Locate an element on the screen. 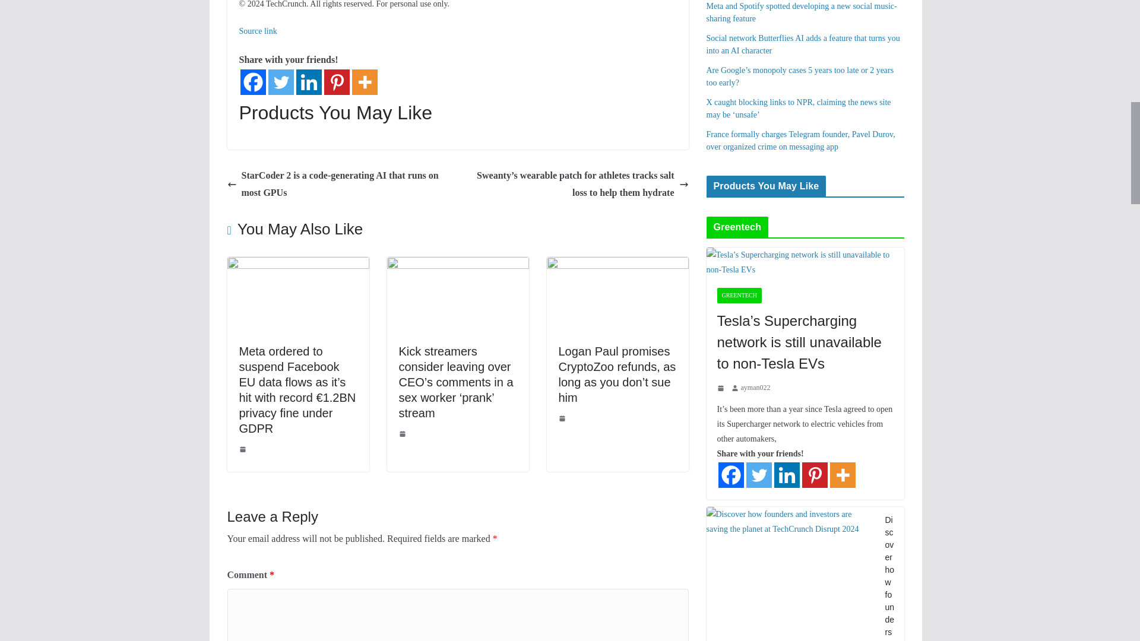  12:29 pm is located at coordinates (243, 449).